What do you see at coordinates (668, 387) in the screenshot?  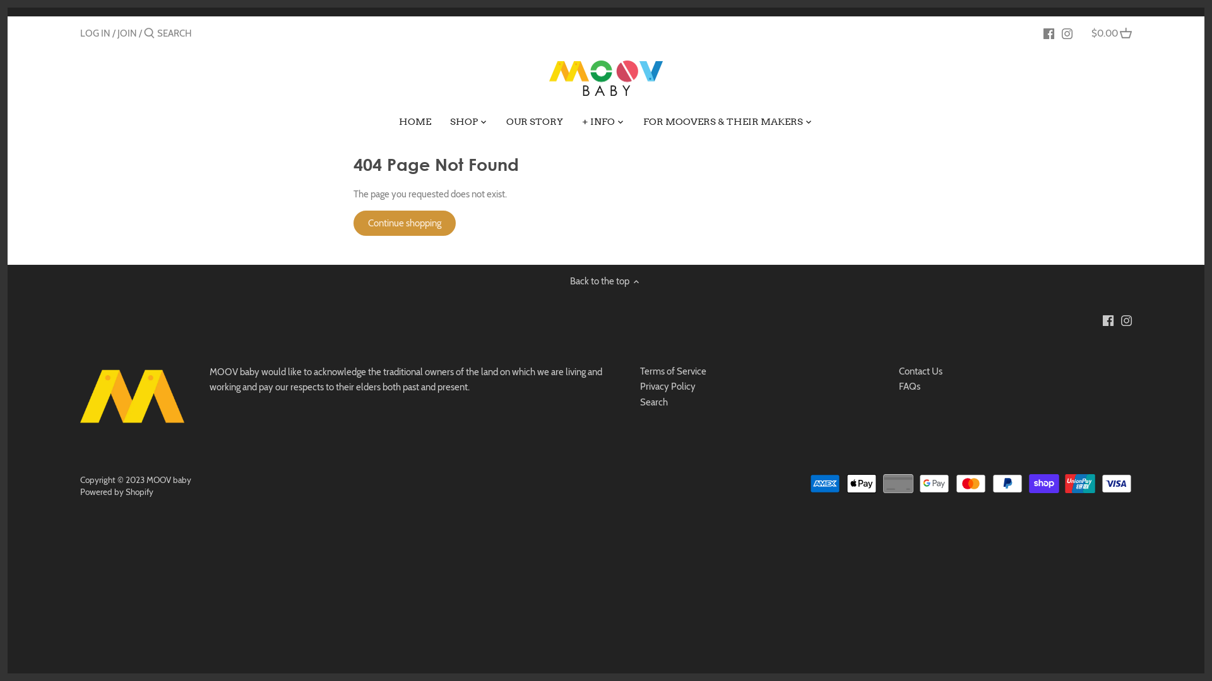 I see `Privacy Policy` at bounding box center [668, 387].